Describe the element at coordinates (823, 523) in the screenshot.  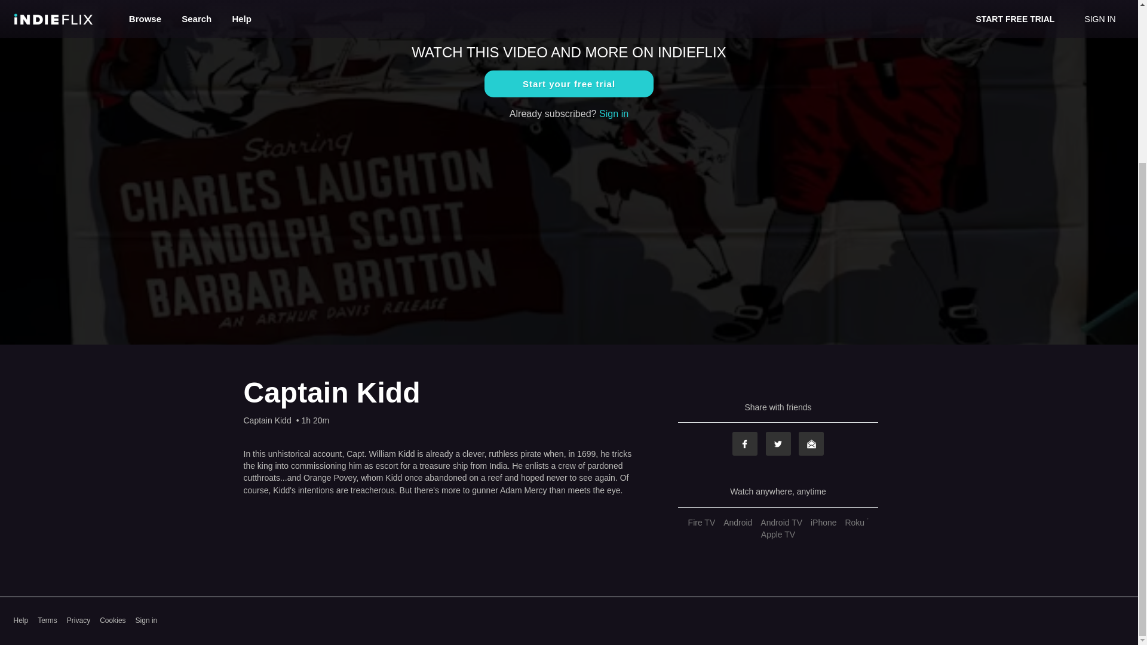
I see `iPhone` at that location.